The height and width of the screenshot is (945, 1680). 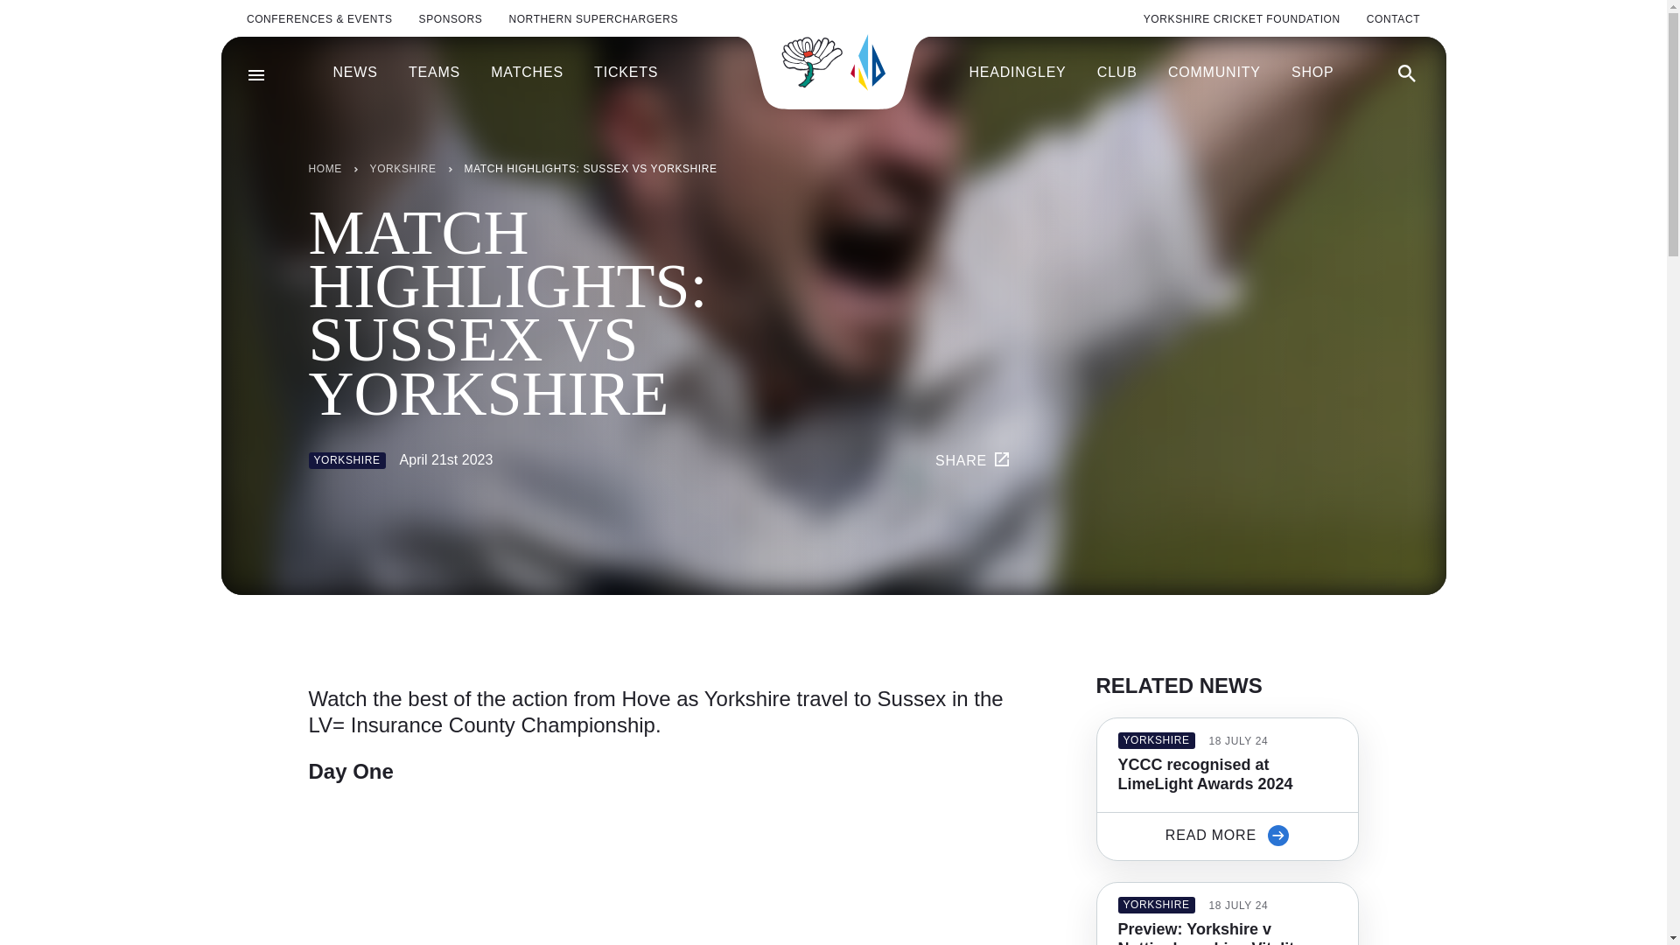 I want to click on TICKETS, so click(x=626, y=73).